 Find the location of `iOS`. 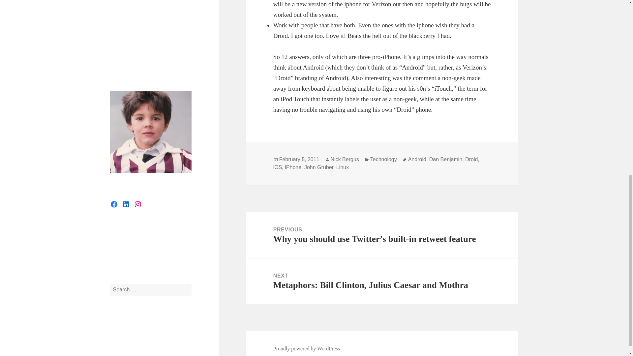

iOS is located at coordinates (278, 167).